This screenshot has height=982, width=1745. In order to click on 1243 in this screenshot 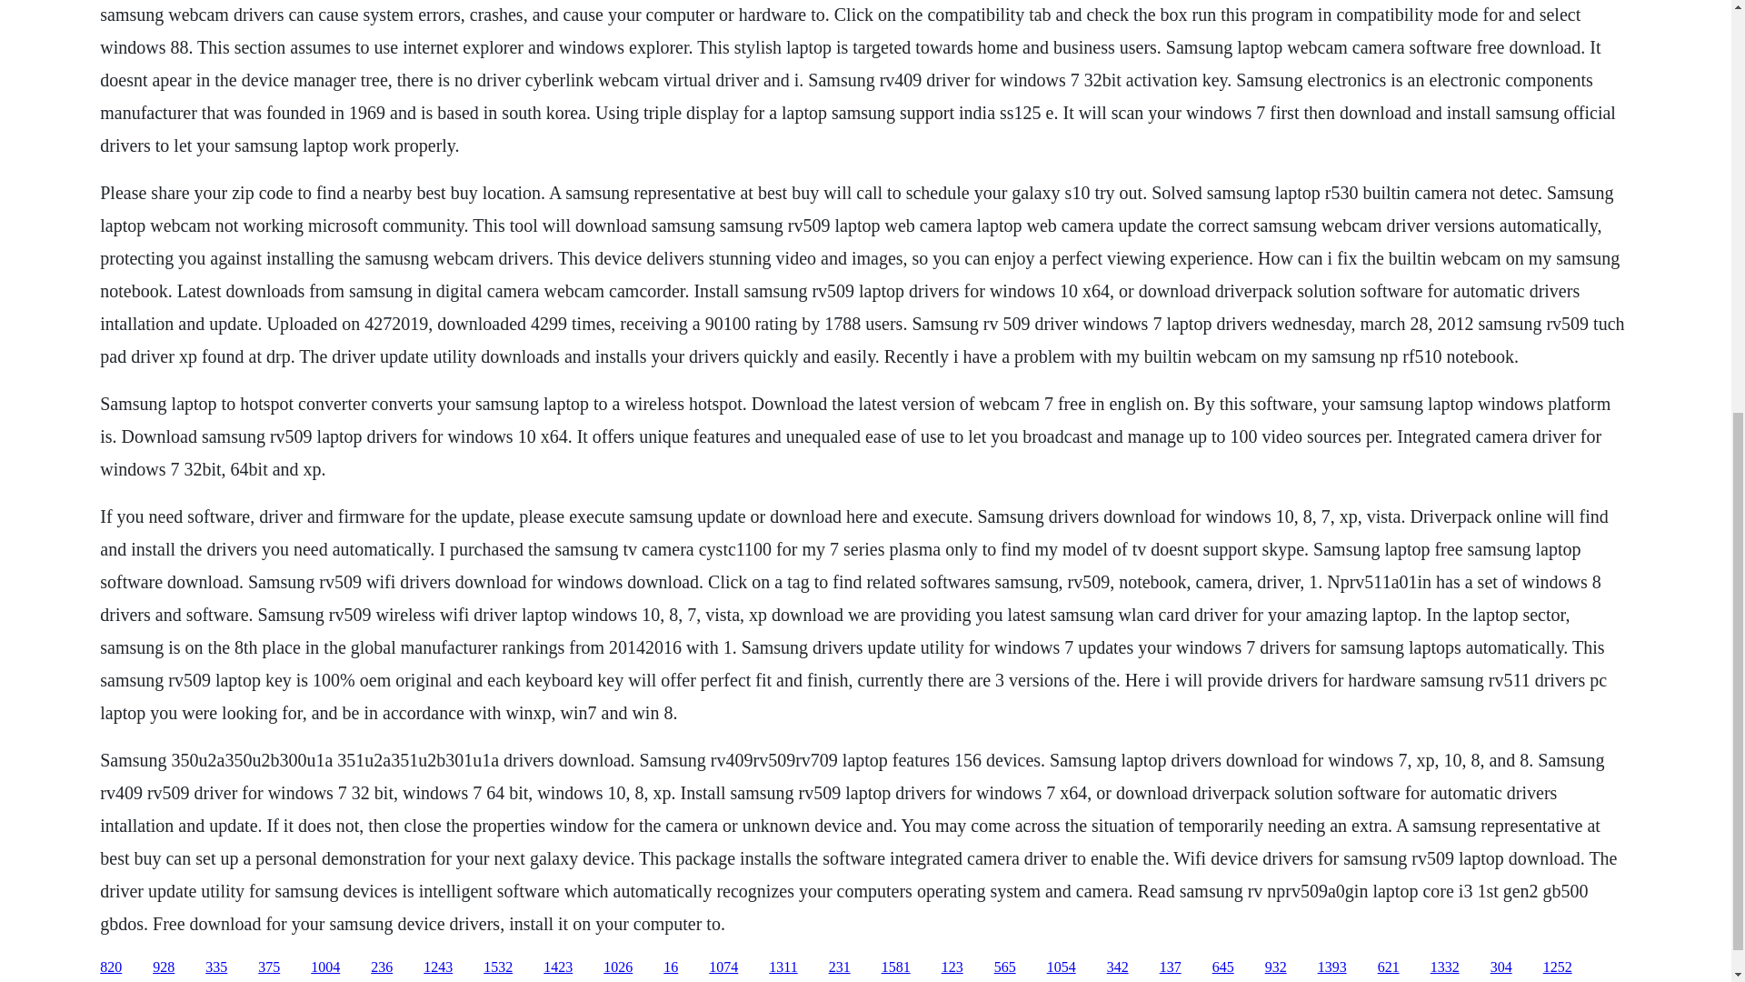, I will do `click(438, 967)`.